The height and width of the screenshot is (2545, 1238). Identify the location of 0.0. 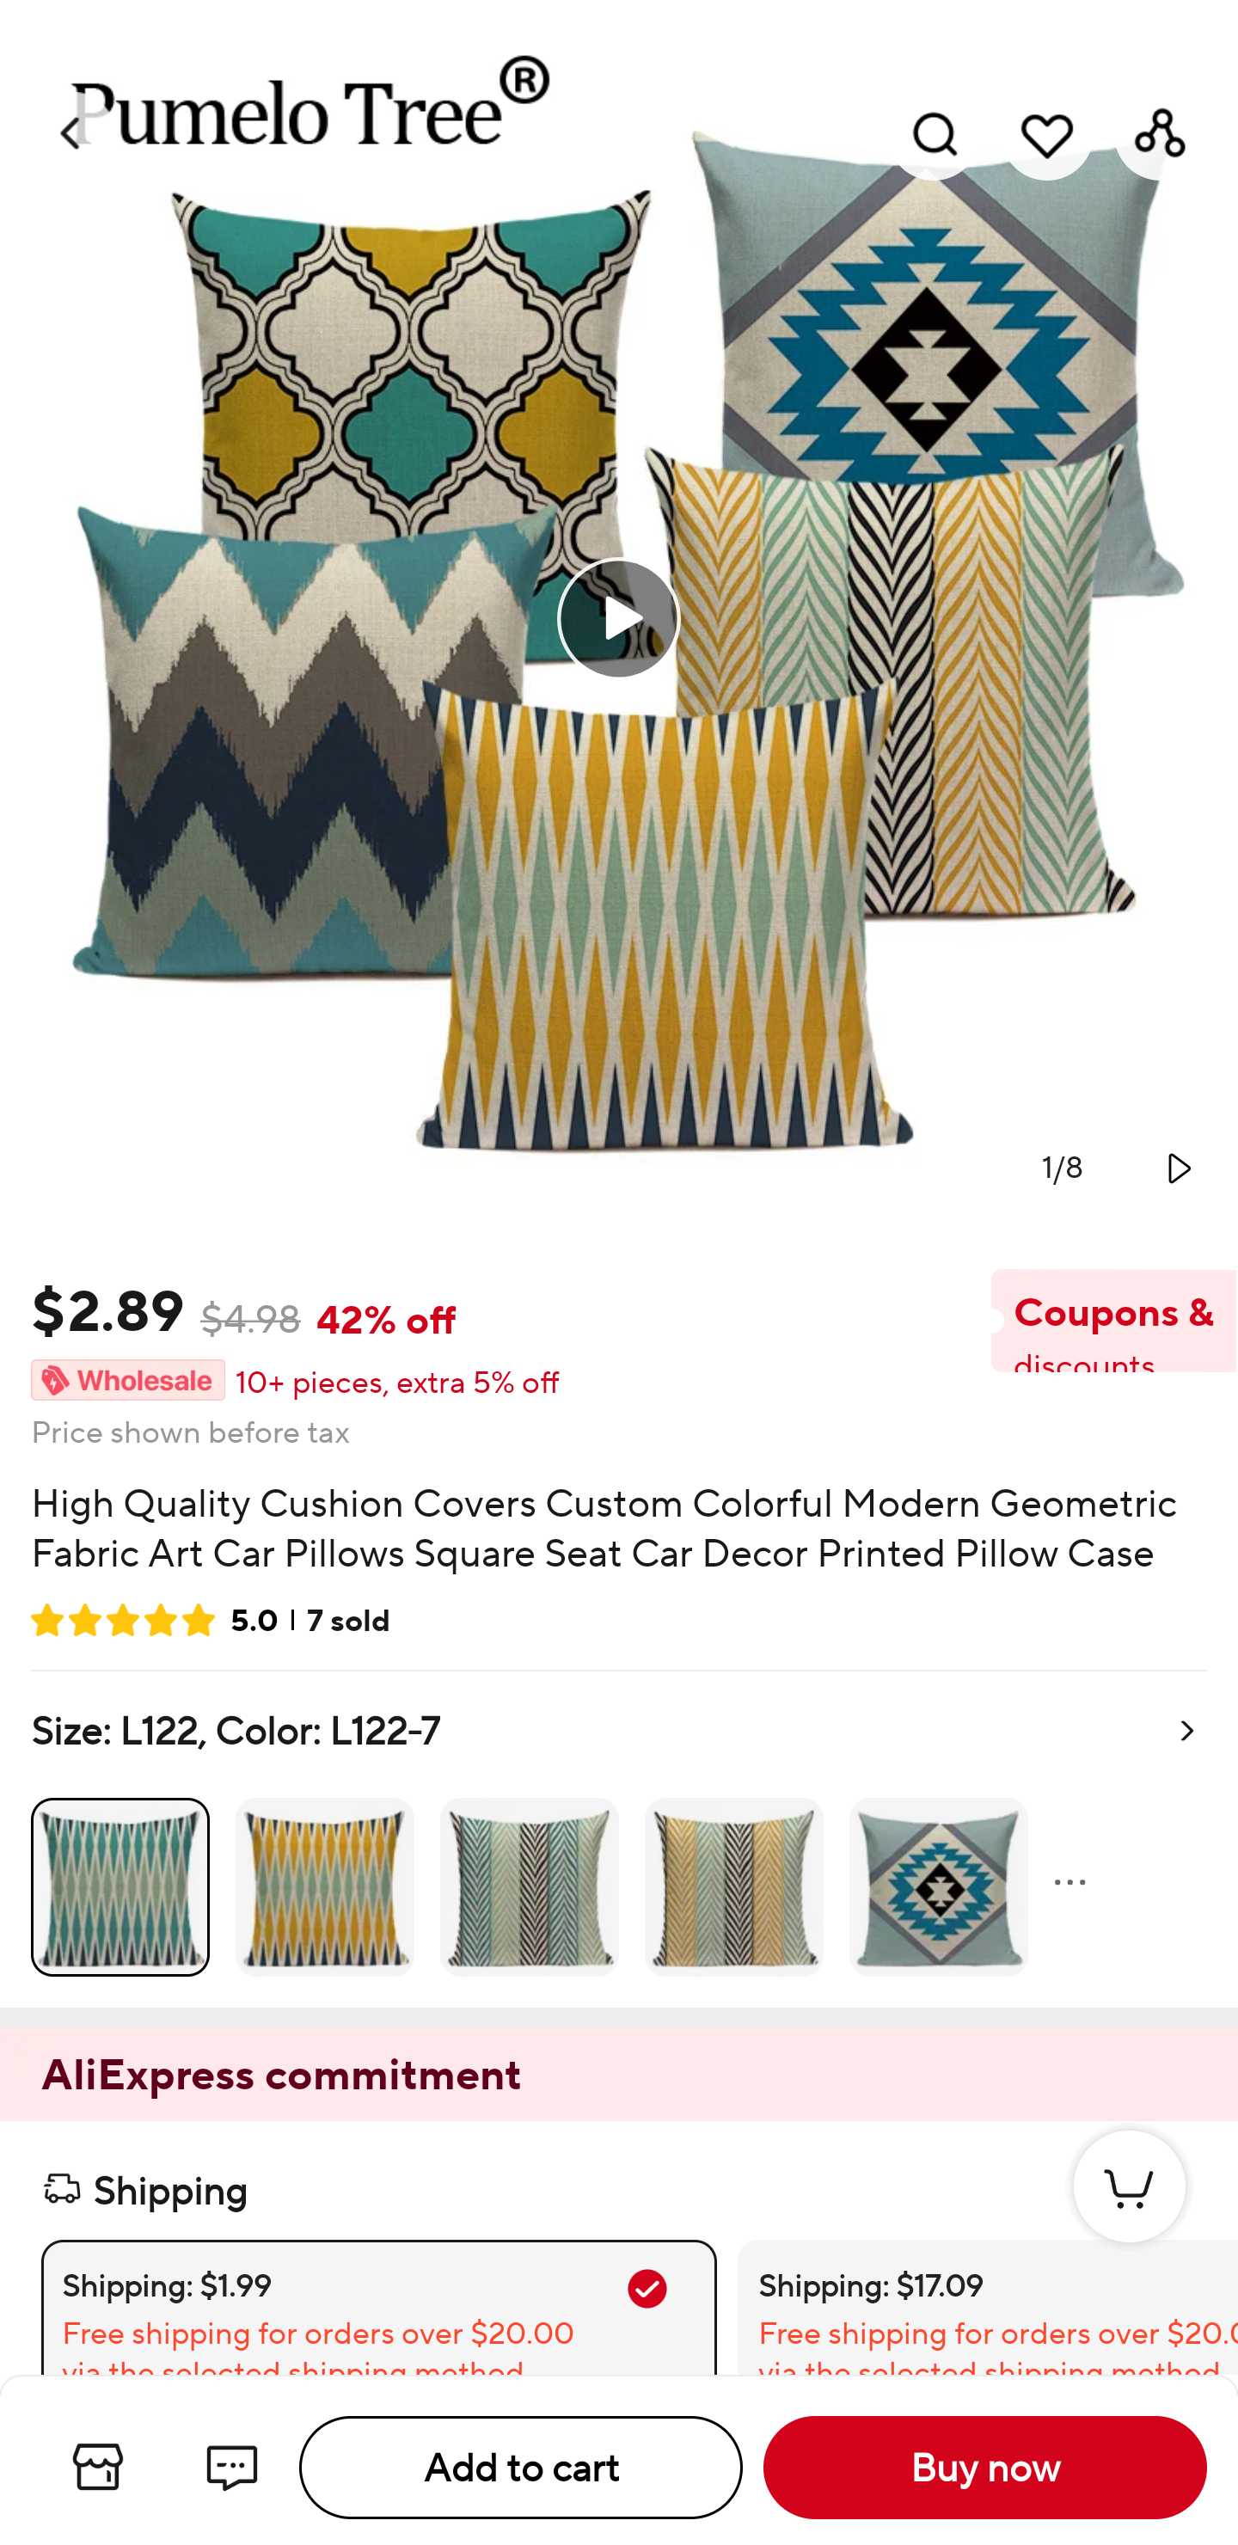
(619, 618).